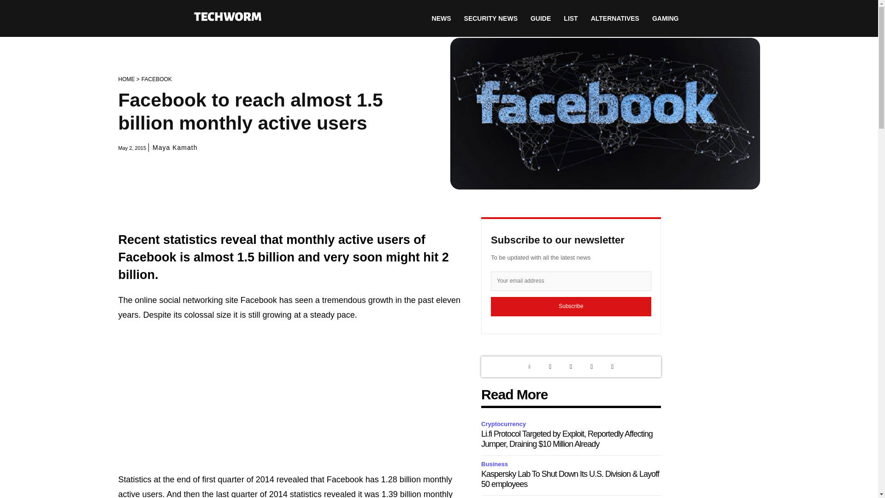 This screenshot has width=885, height=498. What do you see at coordinates (496, 464) in the screenshot?
I see `Business` at bounding box center [496, 464].